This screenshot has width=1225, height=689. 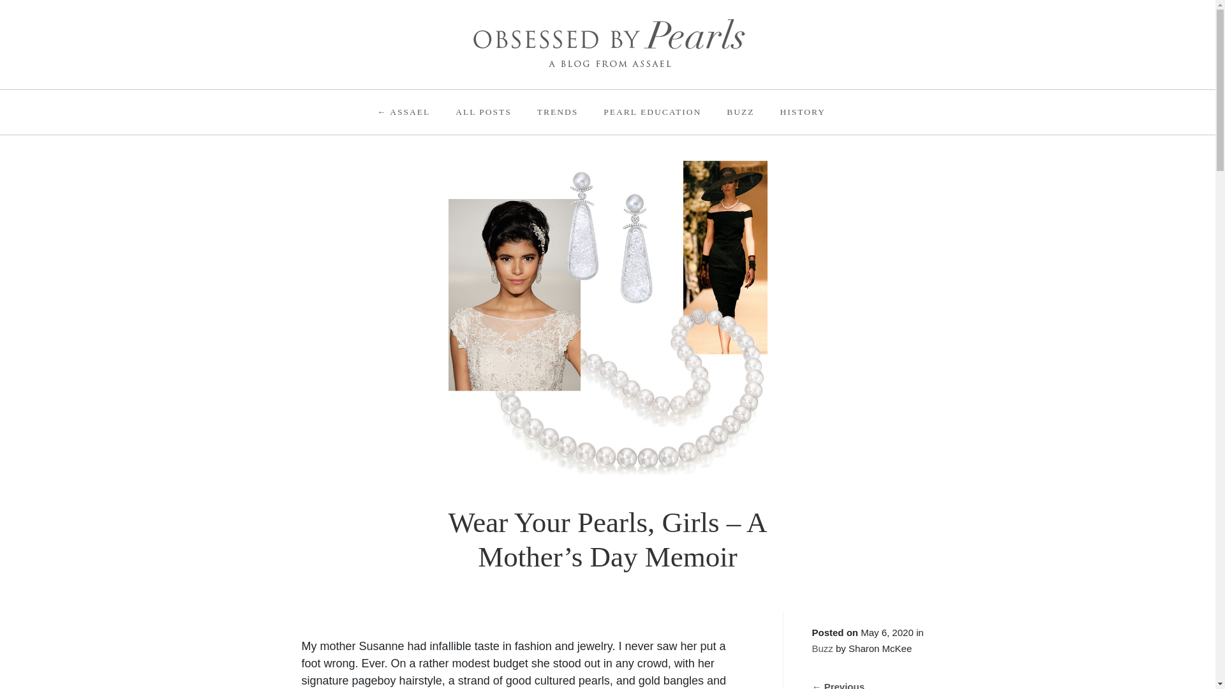 I want to click on ALL POSTS, so click(x=484, y=112).